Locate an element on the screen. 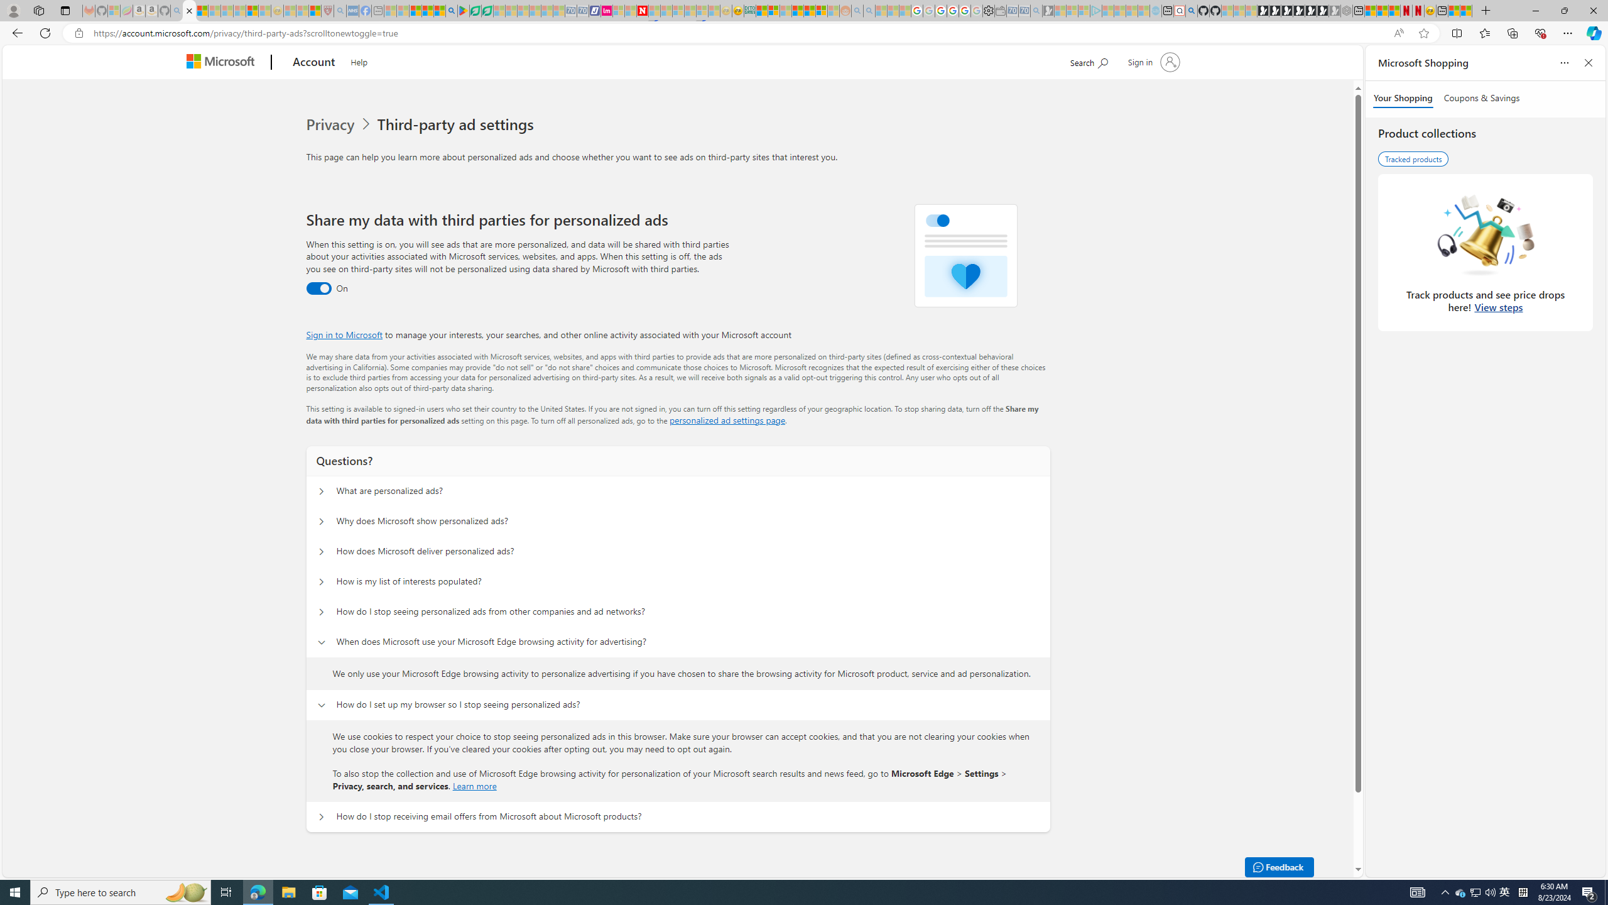 The height and width of the screenshot is (905, 1608). Pets - MSN is located at coordinates (427, 11).